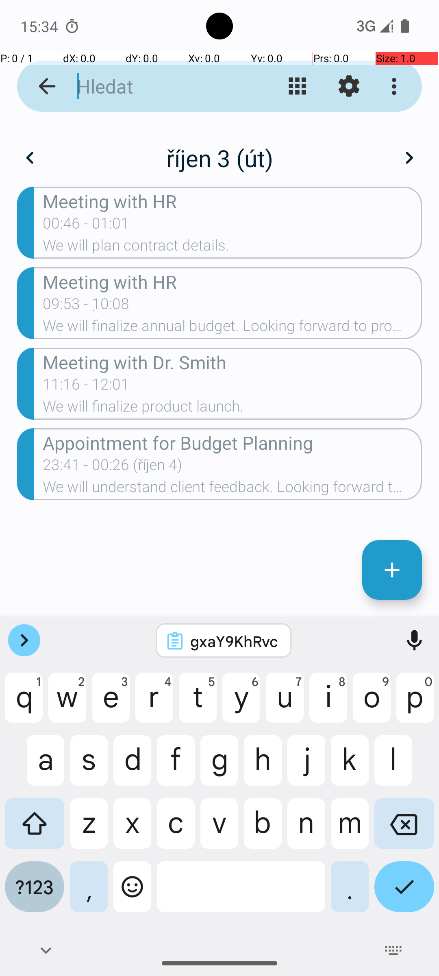  Describe the element at coordinates (86, 226) in the screenshot. I see `00:46 - 01:01` at that location.